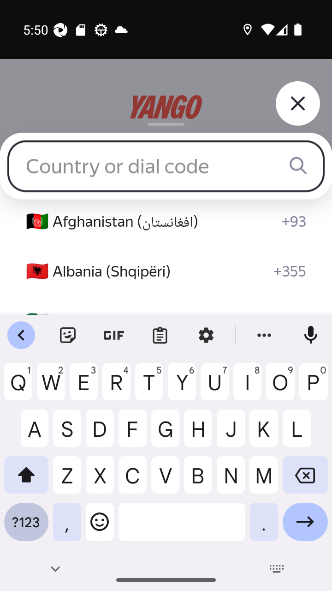 The width and height of the screenshot is (332, 591). Describe the element at coordinates (166, 222) in the screenshot. I see `🇦🇫 Afghanistan (‫افغانستان‬‎) +93` at that location.